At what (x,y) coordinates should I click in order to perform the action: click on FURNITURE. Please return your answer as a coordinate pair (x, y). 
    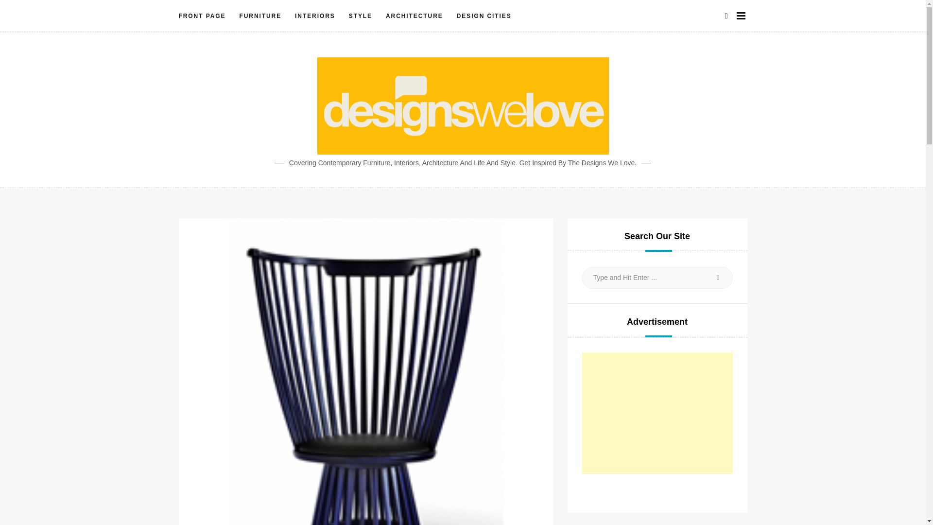
    Looking at the image, I should click on (260, 16).